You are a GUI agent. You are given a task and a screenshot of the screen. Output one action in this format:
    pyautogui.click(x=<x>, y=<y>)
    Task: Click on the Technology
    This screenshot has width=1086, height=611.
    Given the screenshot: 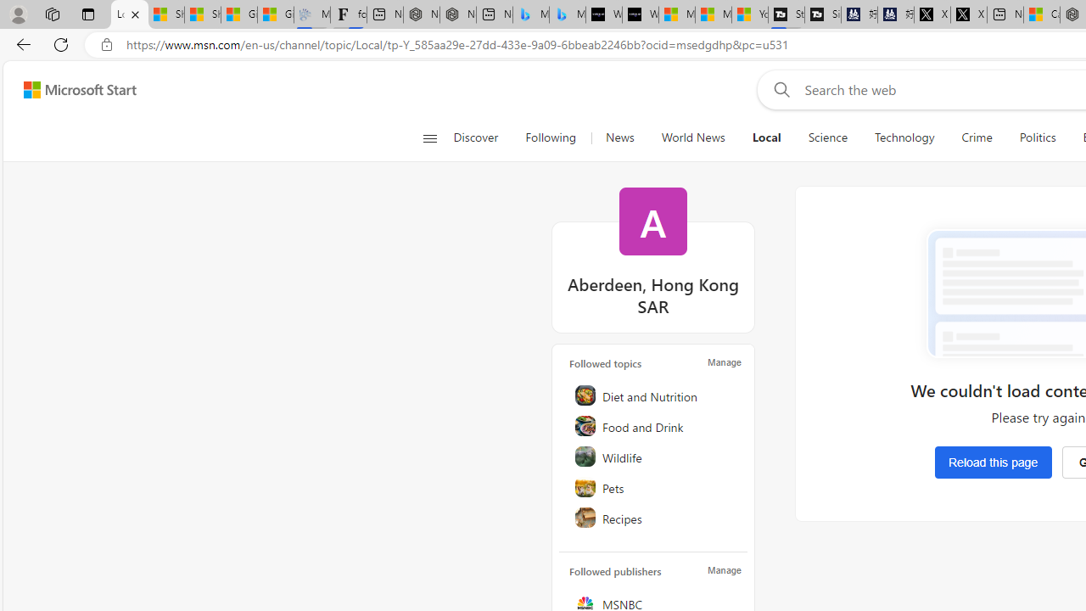 What is the action you would take?
    pyautogui.click(x=904, y=137)
    